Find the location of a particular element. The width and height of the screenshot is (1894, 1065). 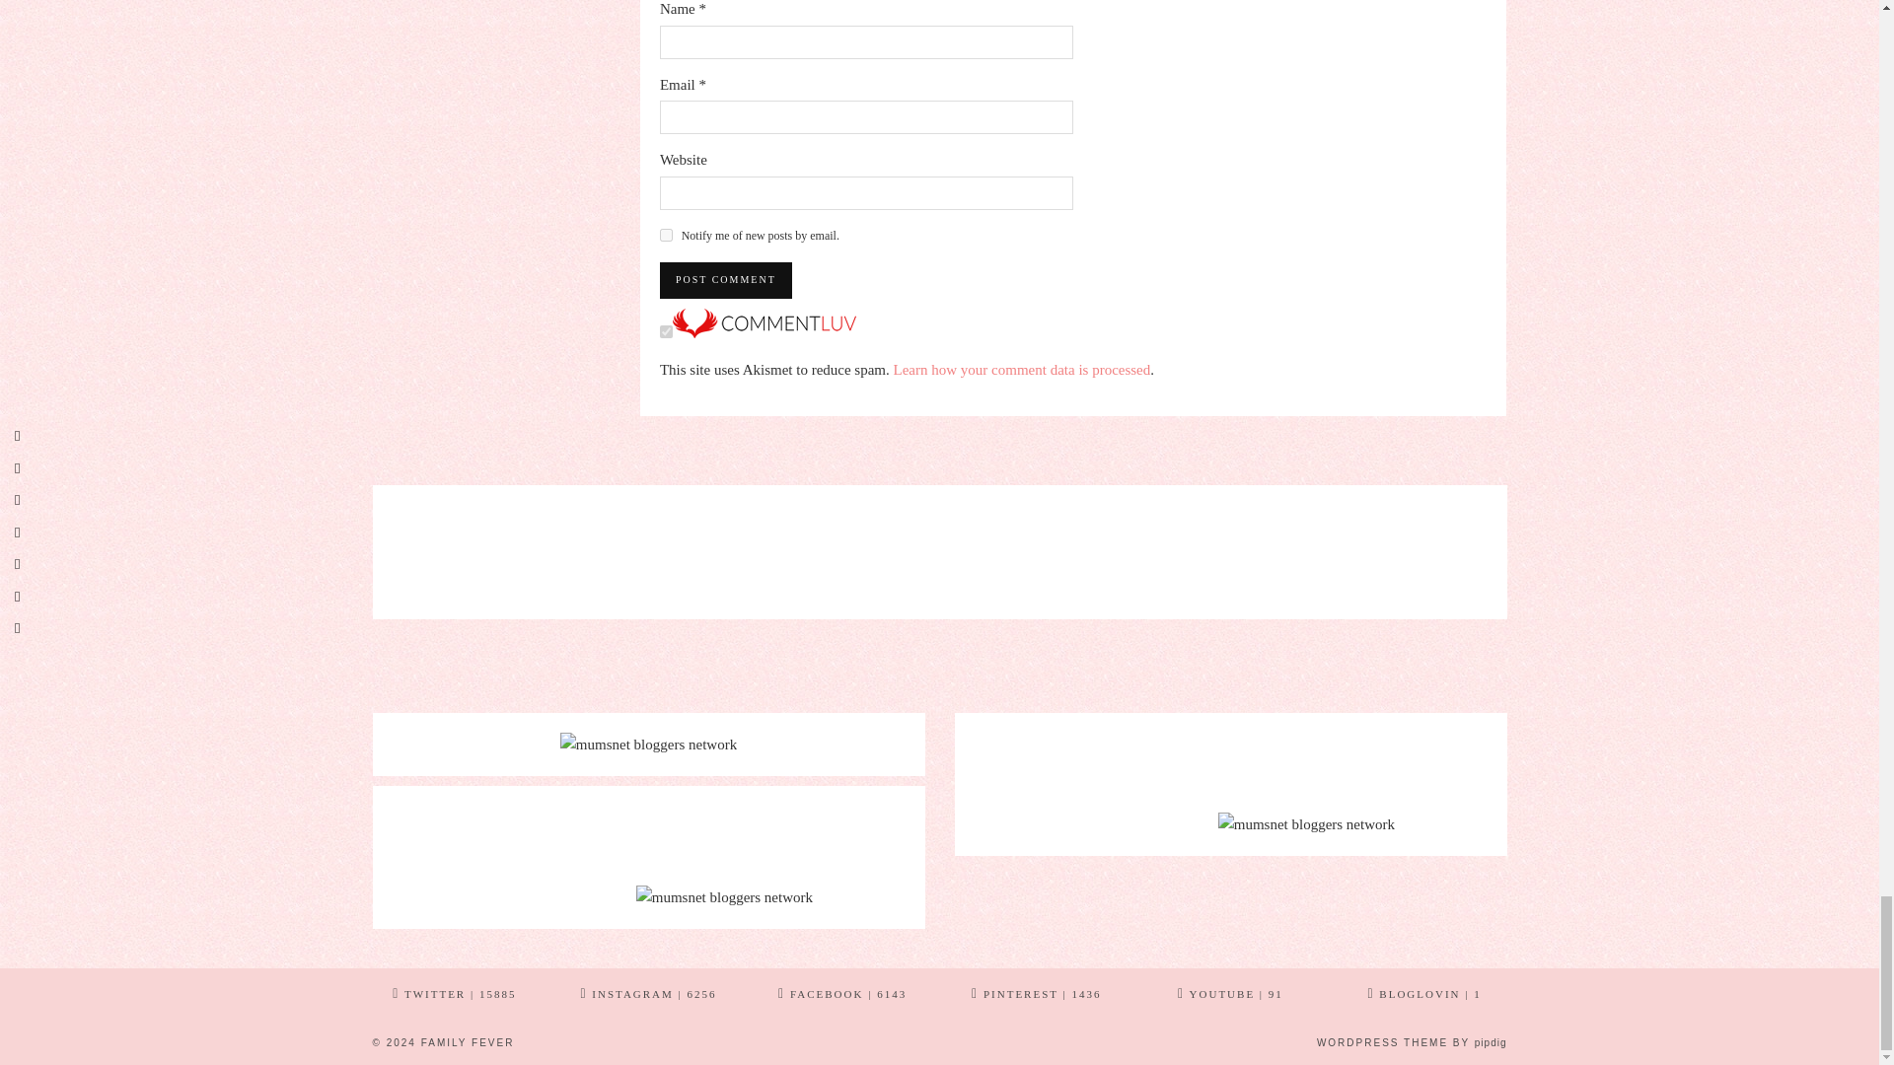

Post Comment is located at coordinates (725, 280).